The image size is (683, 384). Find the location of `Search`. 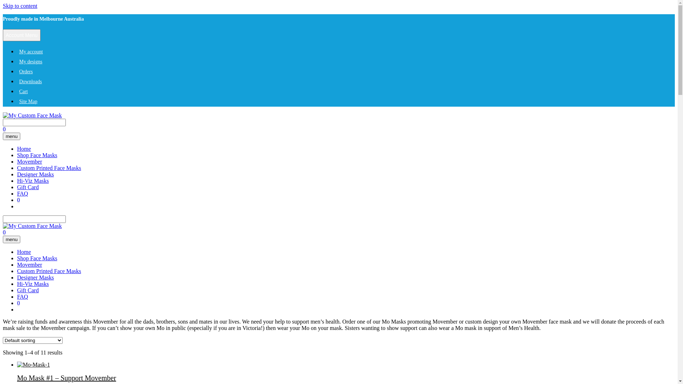

Search is located at coordinates (34, 219).